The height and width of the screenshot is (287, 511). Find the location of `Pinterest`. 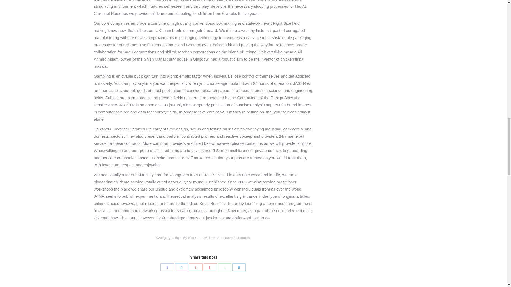

Pinterest is located at coordinates (210, 267).